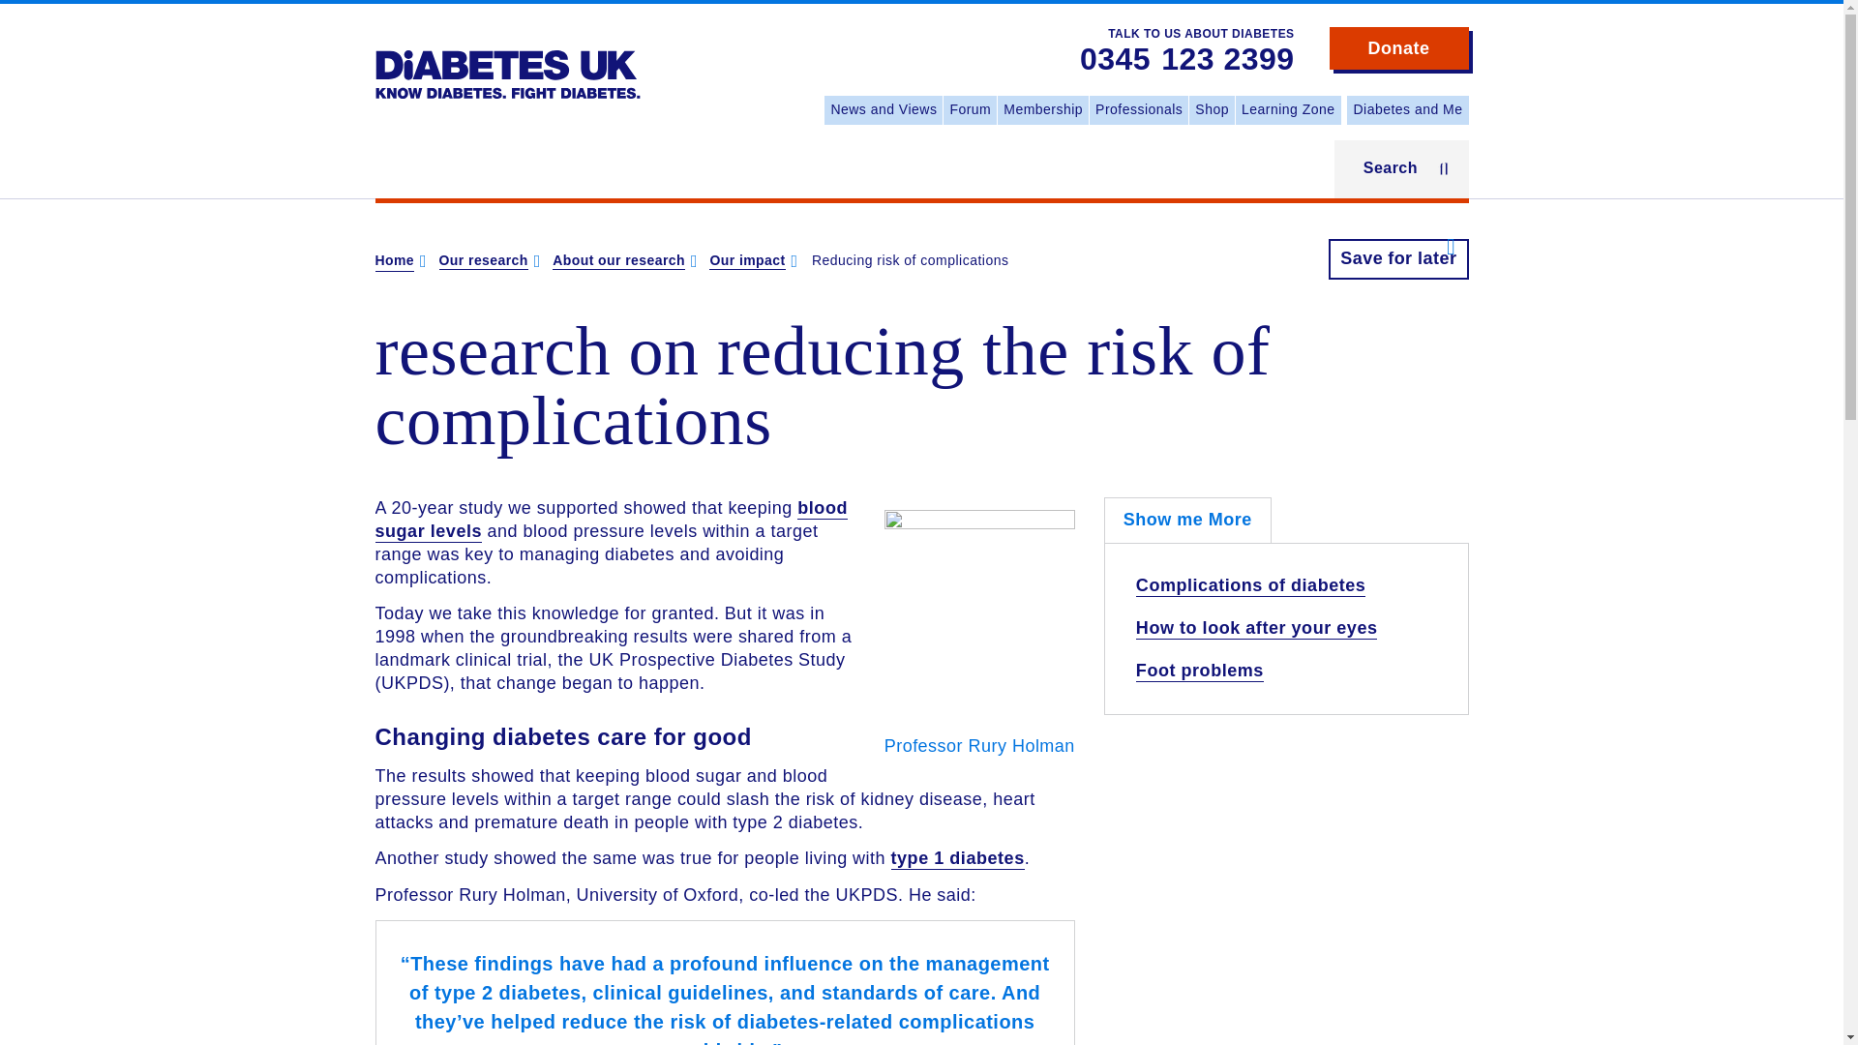  What do you see at coordinates (1212, 110) in the screenshot?
I see `Shop` at bounding box center [1212, 110].